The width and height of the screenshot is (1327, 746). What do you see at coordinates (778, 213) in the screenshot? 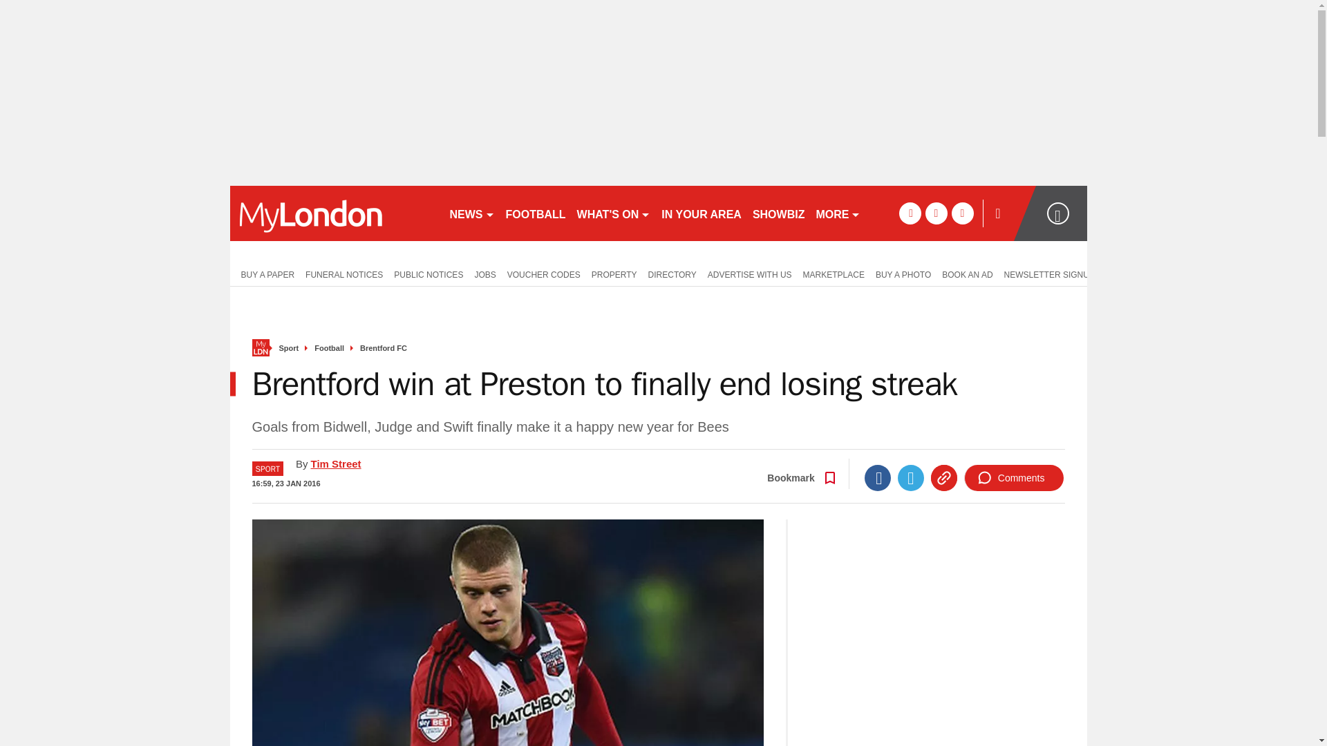
I see `SHOWBIZ` at bounding box center [778, 213].